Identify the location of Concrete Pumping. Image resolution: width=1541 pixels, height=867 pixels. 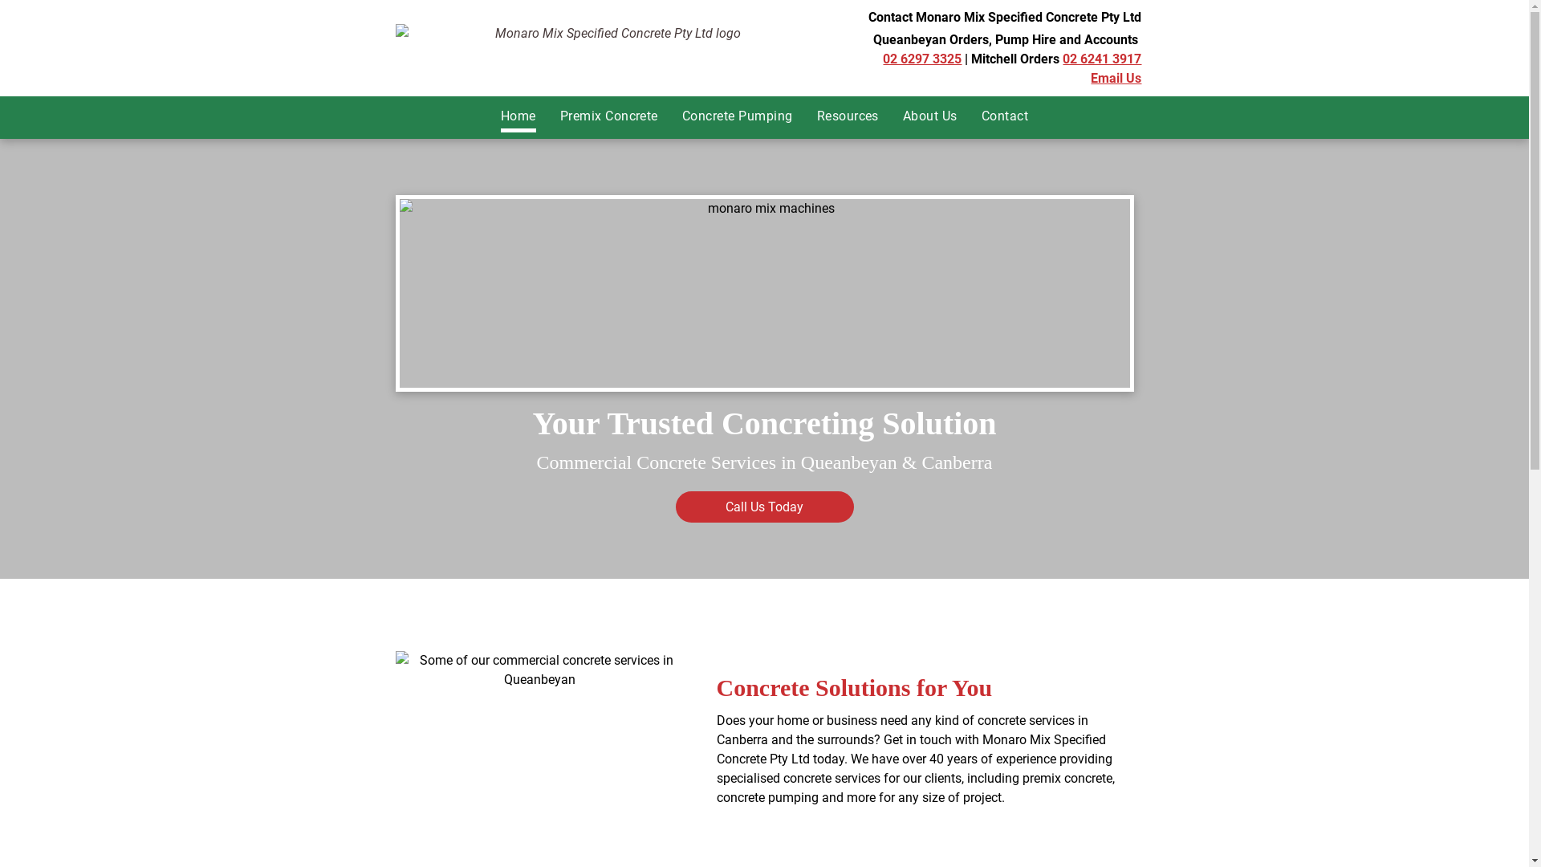
(737, 117).